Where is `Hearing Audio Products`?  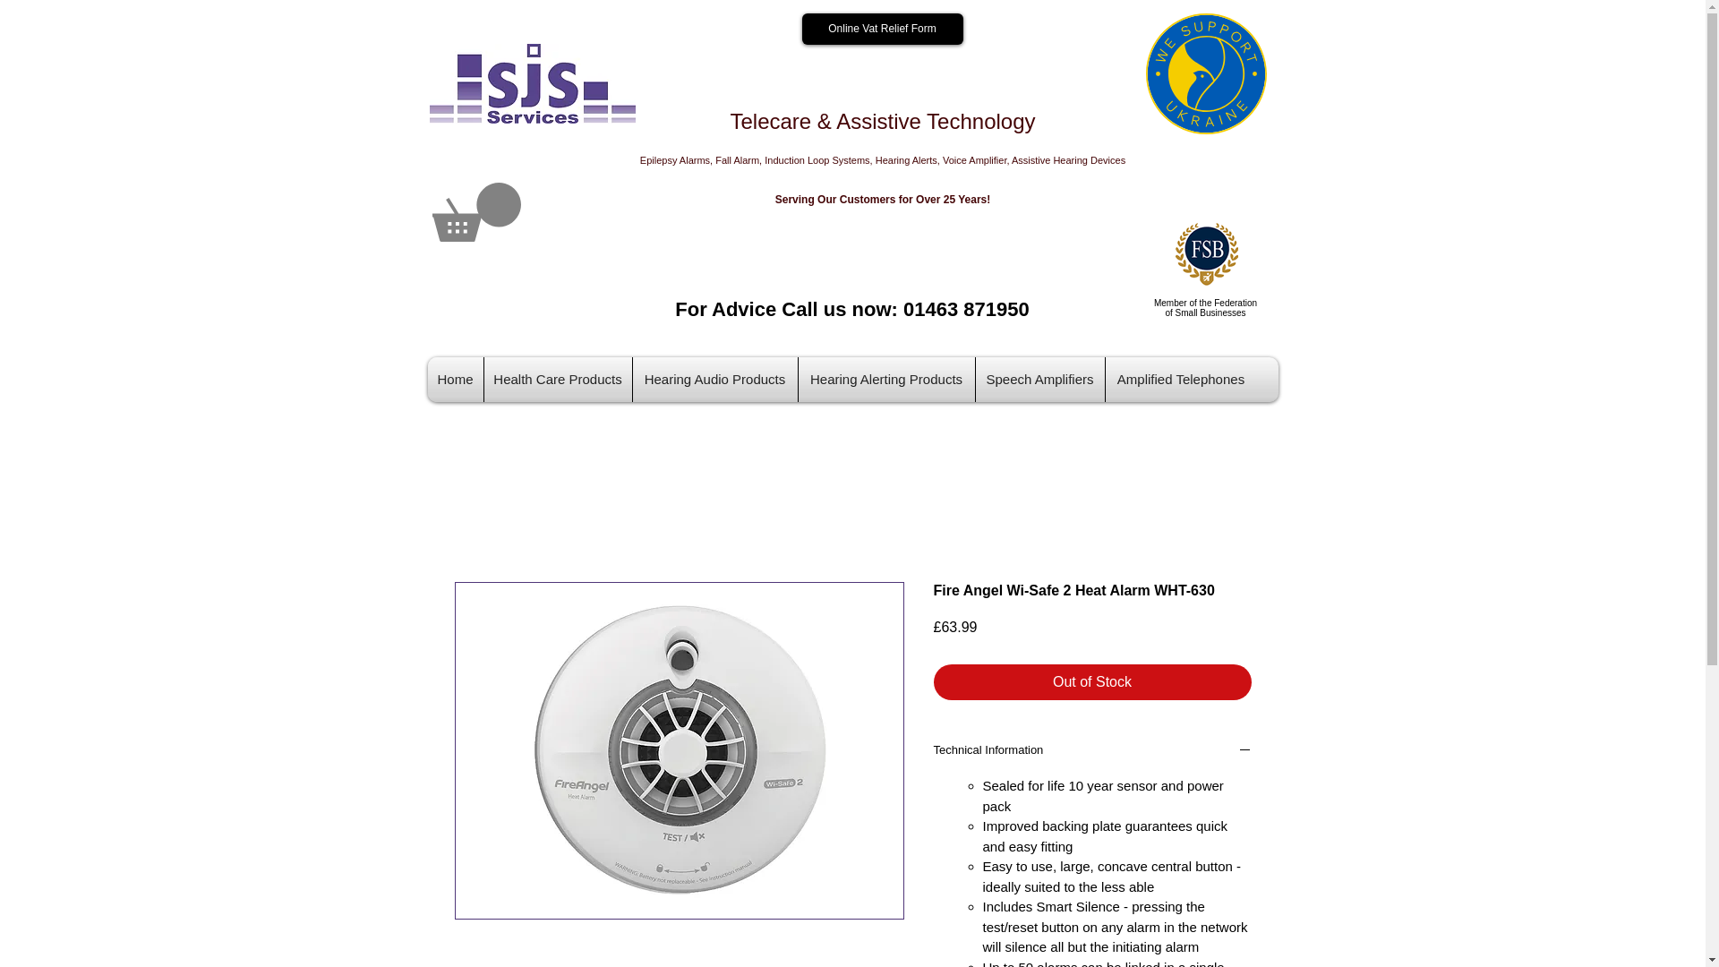 Hearing Audio Products is located at coordinates (714, 380).